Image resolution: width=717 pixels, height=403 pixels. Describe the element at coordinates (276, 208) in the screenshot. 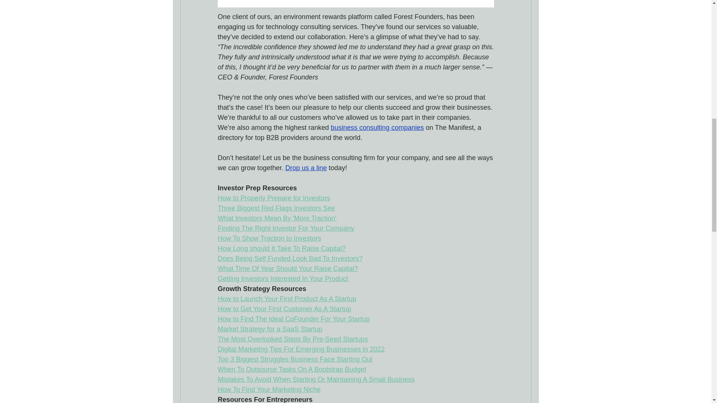

I see `Three Biggest Red Flags Investors See` at that location.